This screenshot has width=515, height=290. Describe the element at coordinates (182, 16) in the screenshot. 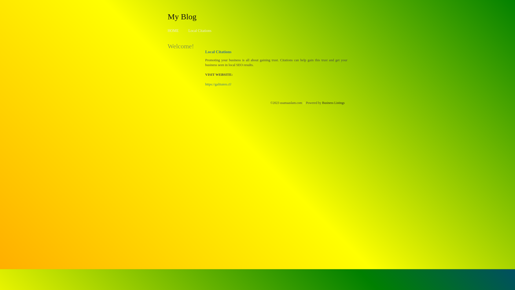

I see `My Blog` at that location.